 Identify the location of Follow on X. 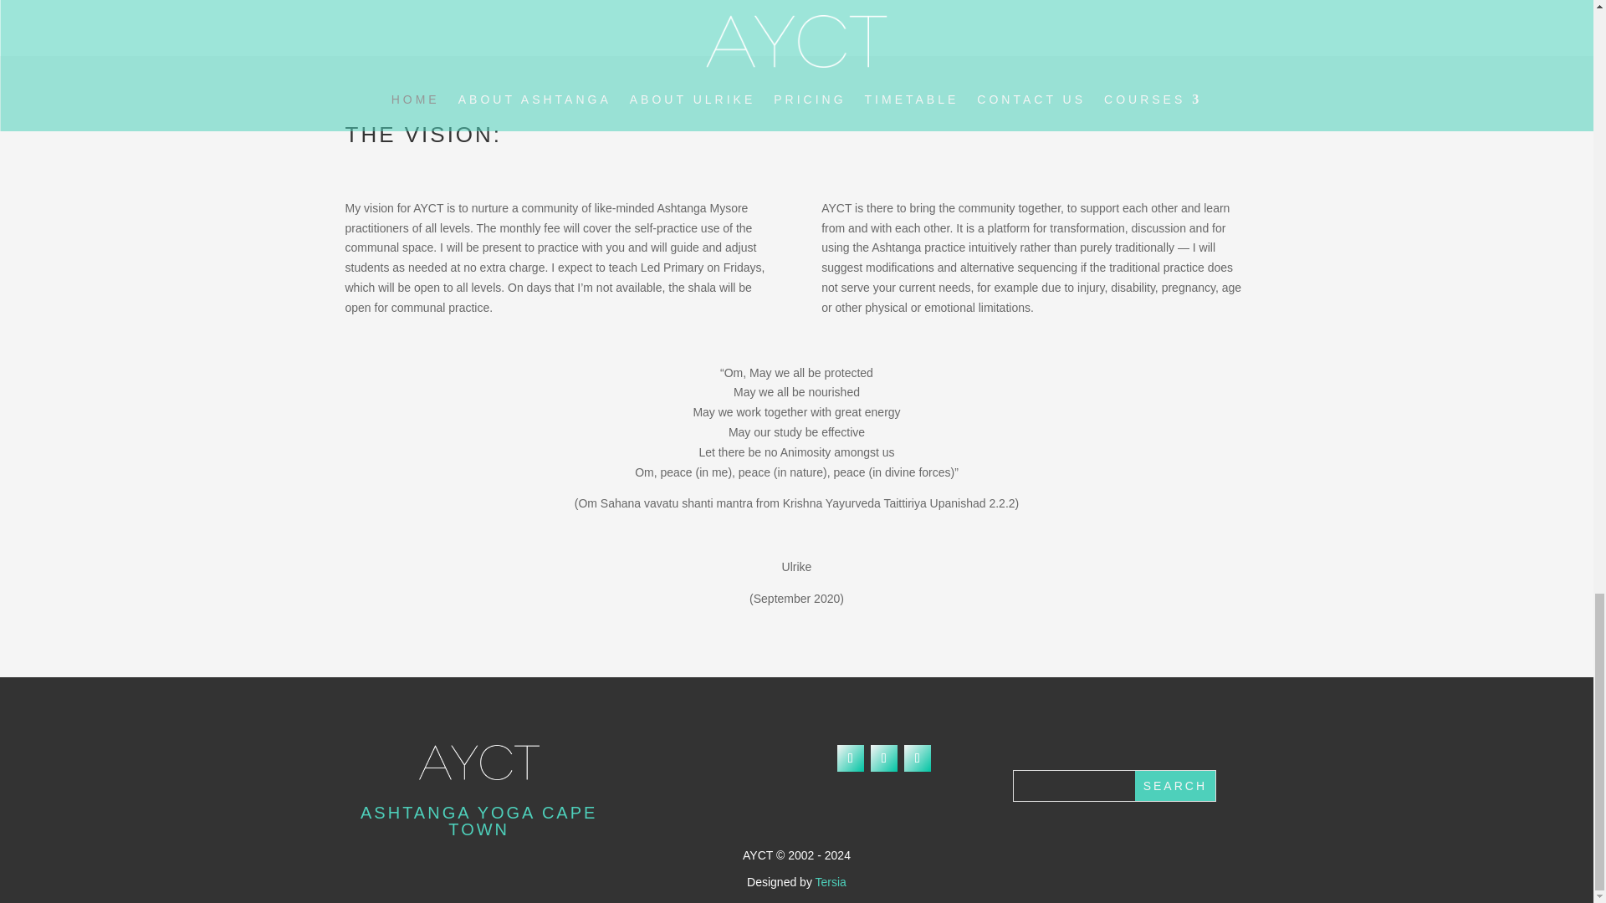
(883, 758).